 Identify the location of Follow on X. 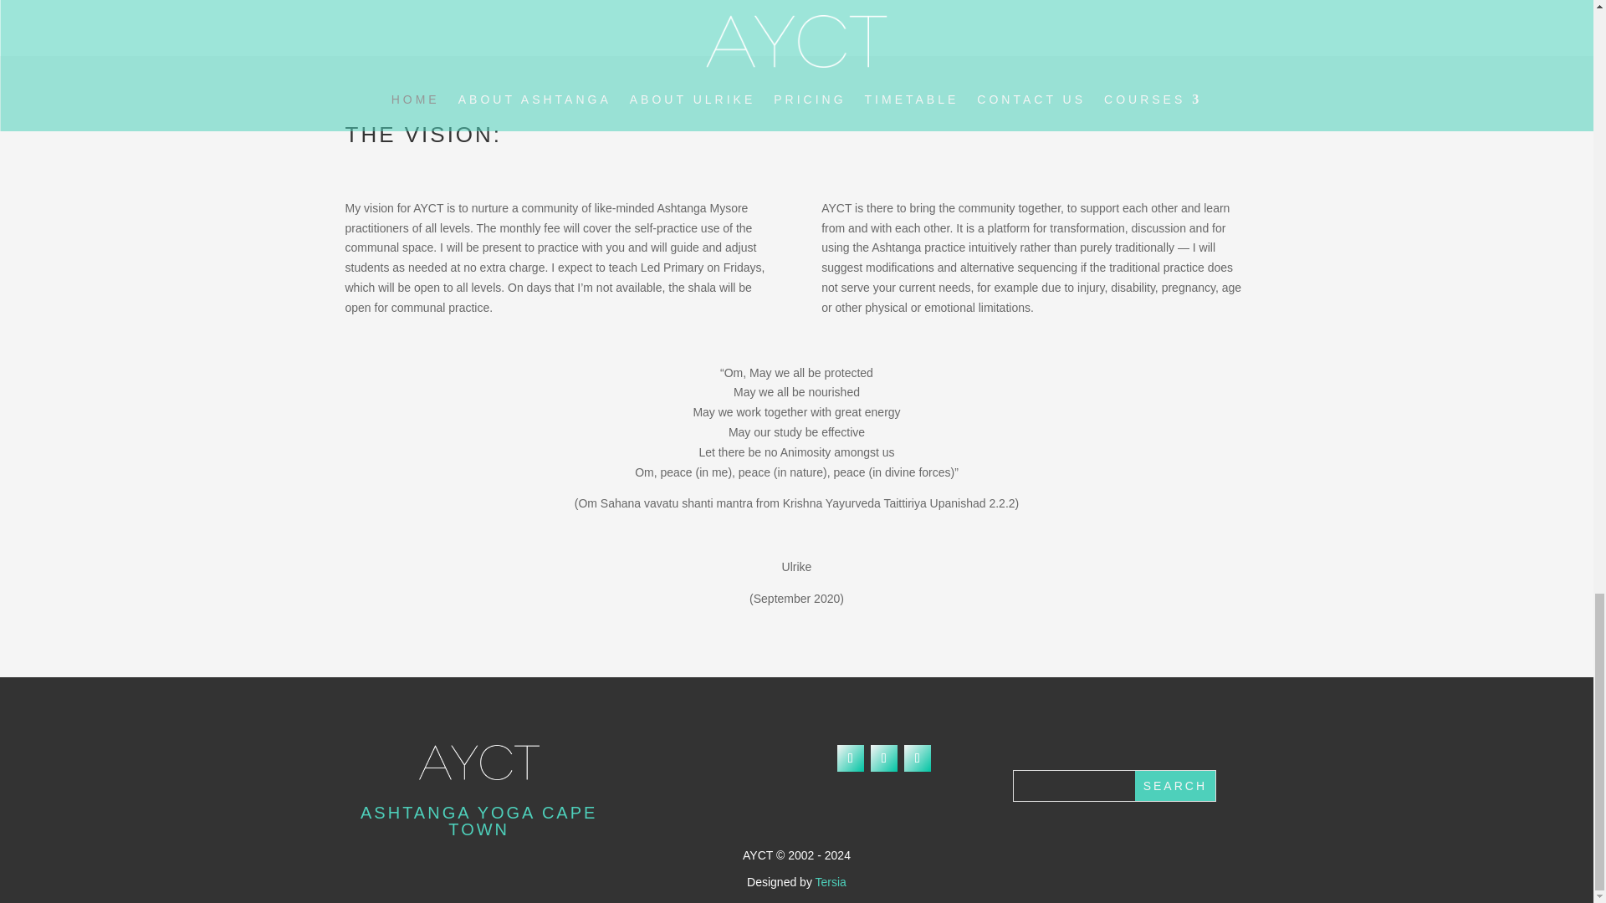
(883, 758).